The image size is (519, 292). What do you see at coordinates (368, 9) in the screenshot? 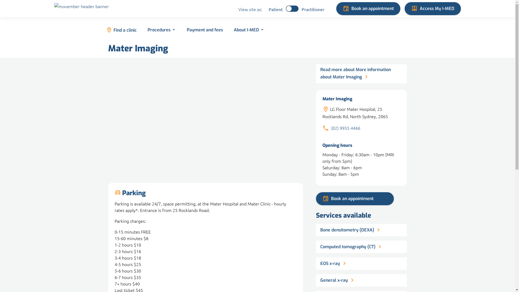
I see `Book an appointment` at bounding box center [368, 9].